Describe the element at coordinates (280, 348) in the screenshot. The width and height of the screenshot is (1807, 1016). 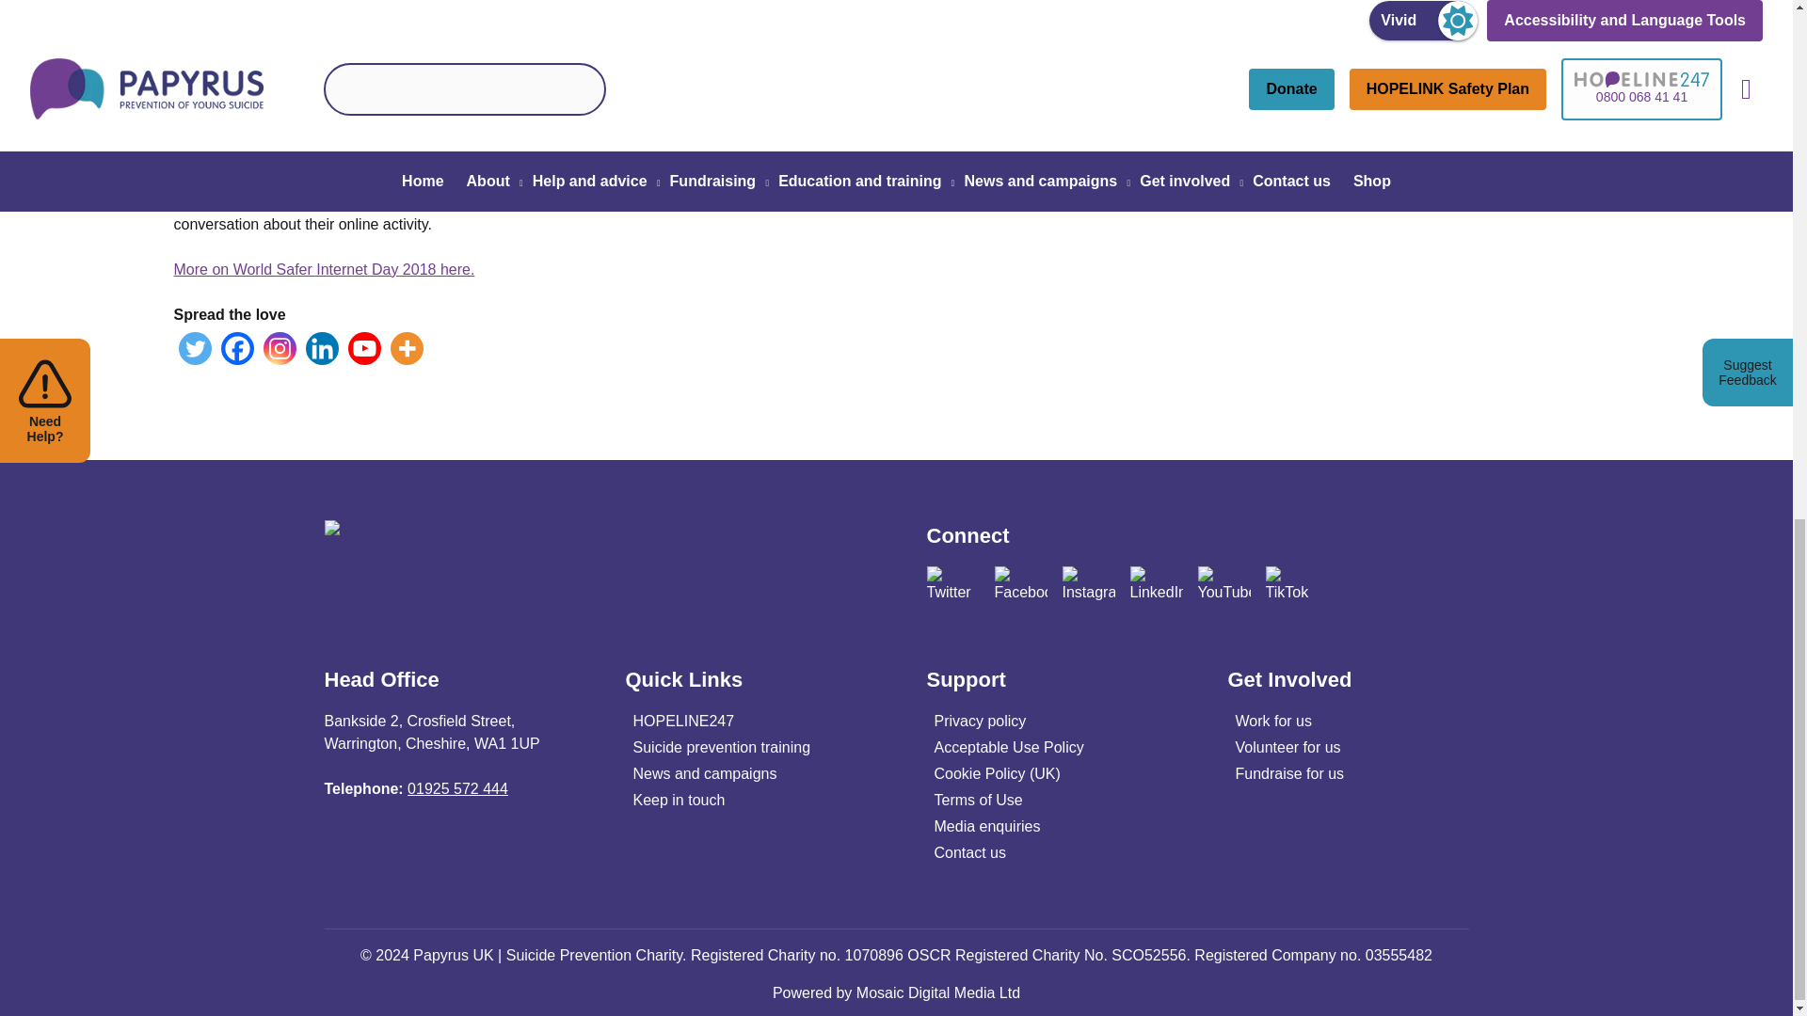
I see `Instagram` at that location.